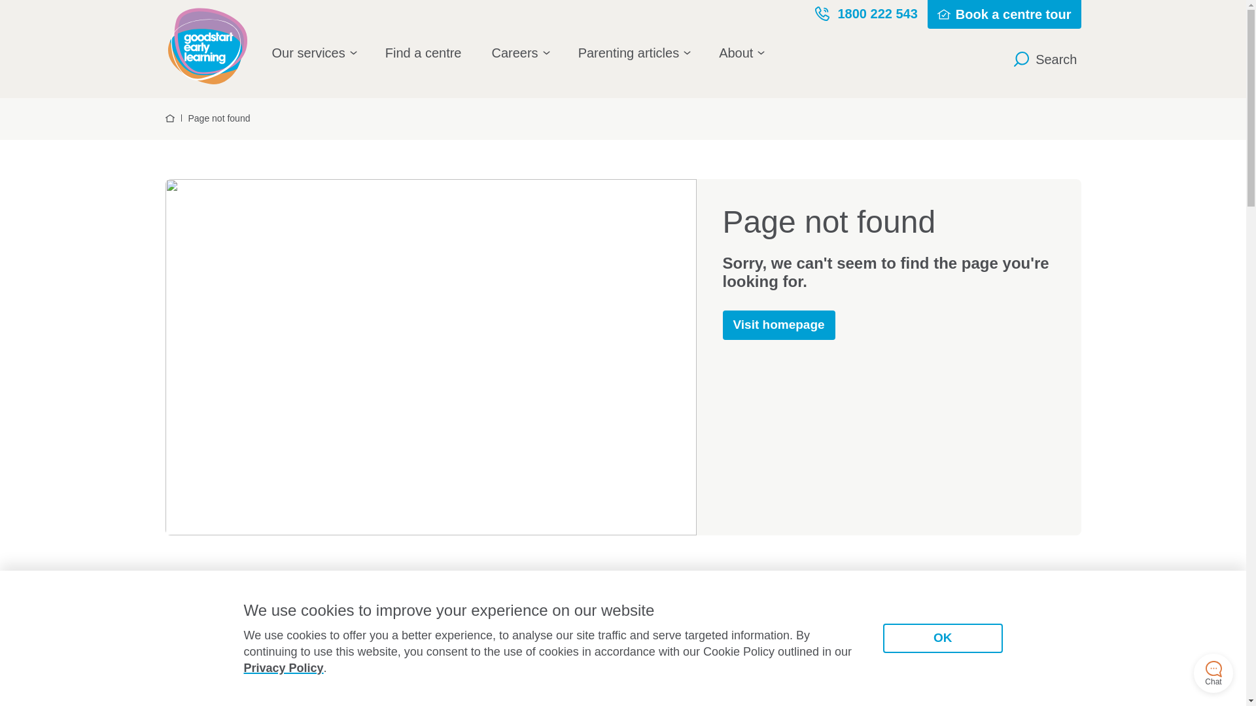 Image resolution: width=1256 pixels, height=706 pixels. What do you see at coordinates (424, 53) in the screenshot?
I see `Find a centre` at bounding box center [424, 53].